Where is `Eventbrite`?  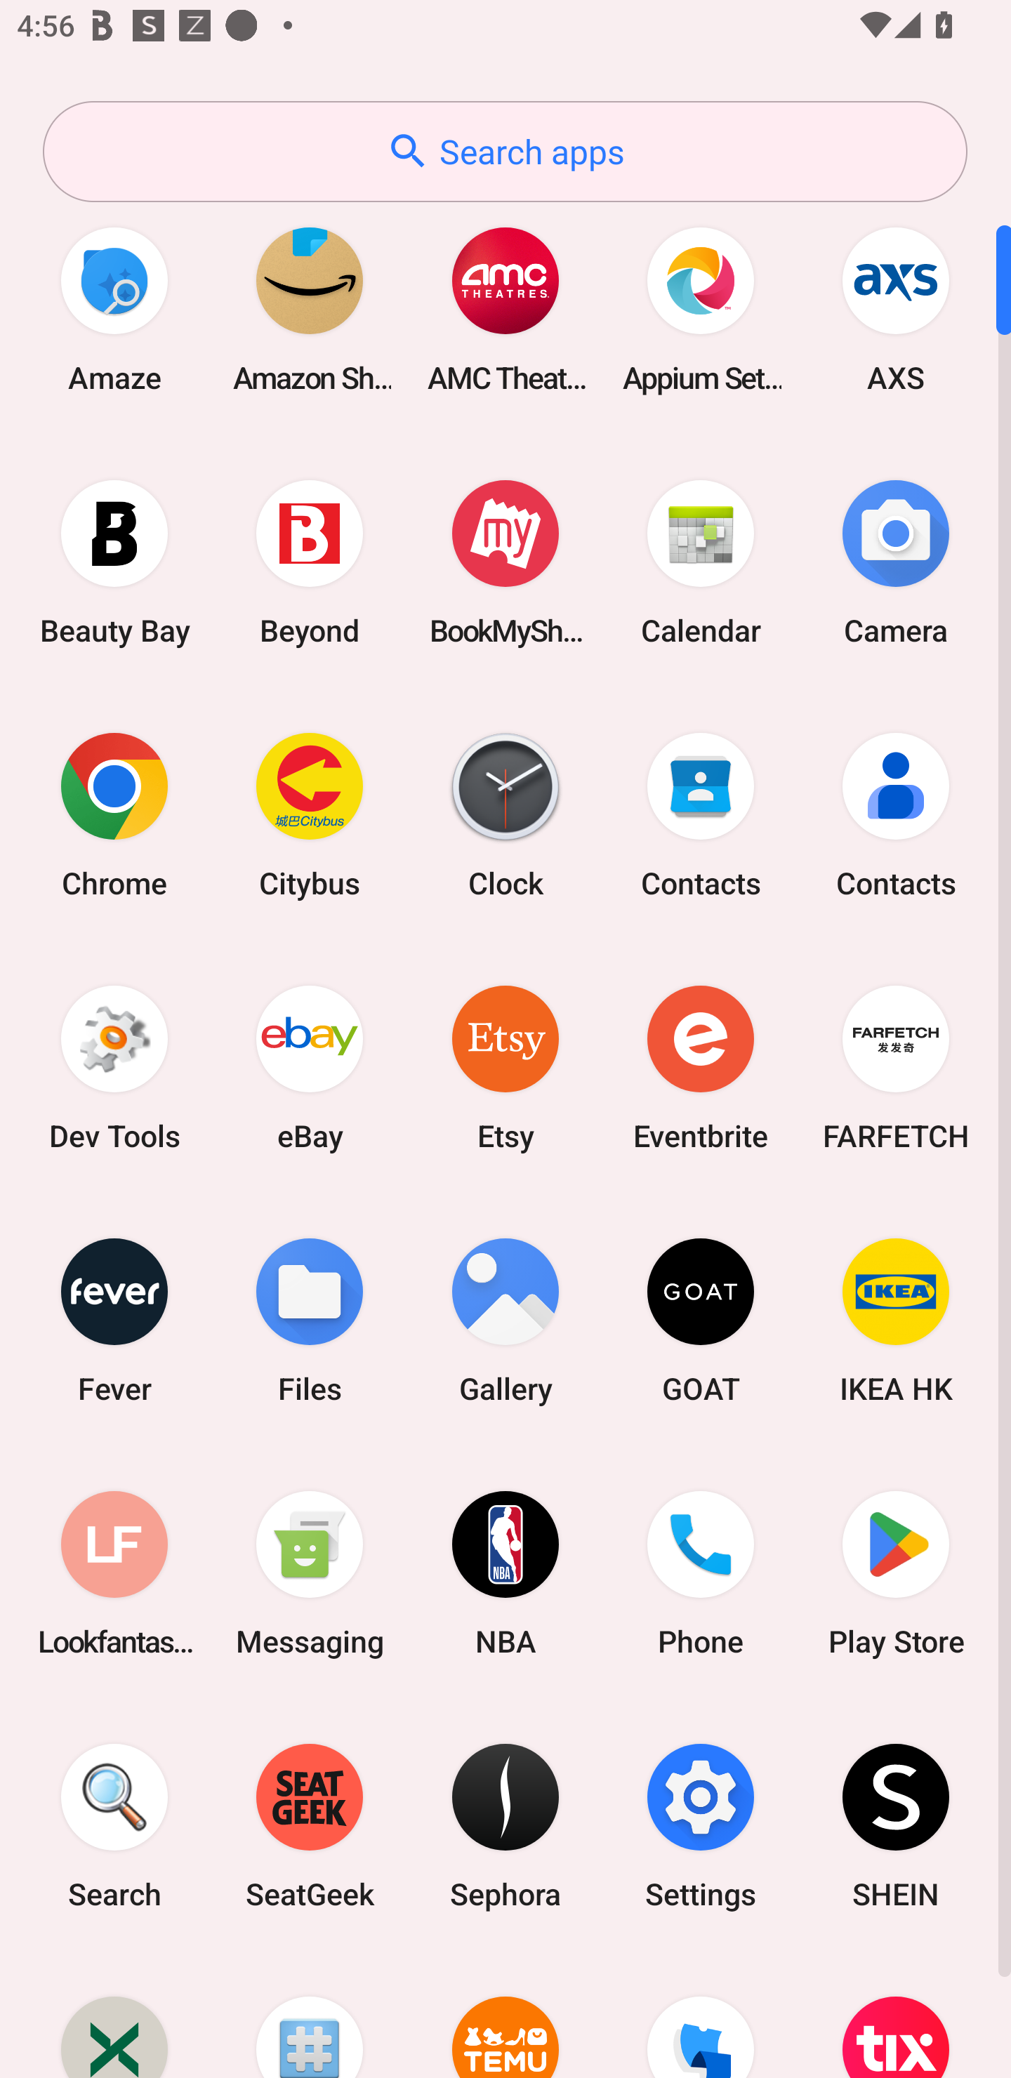 Eventbrite is located at coordinates (701, 1067).